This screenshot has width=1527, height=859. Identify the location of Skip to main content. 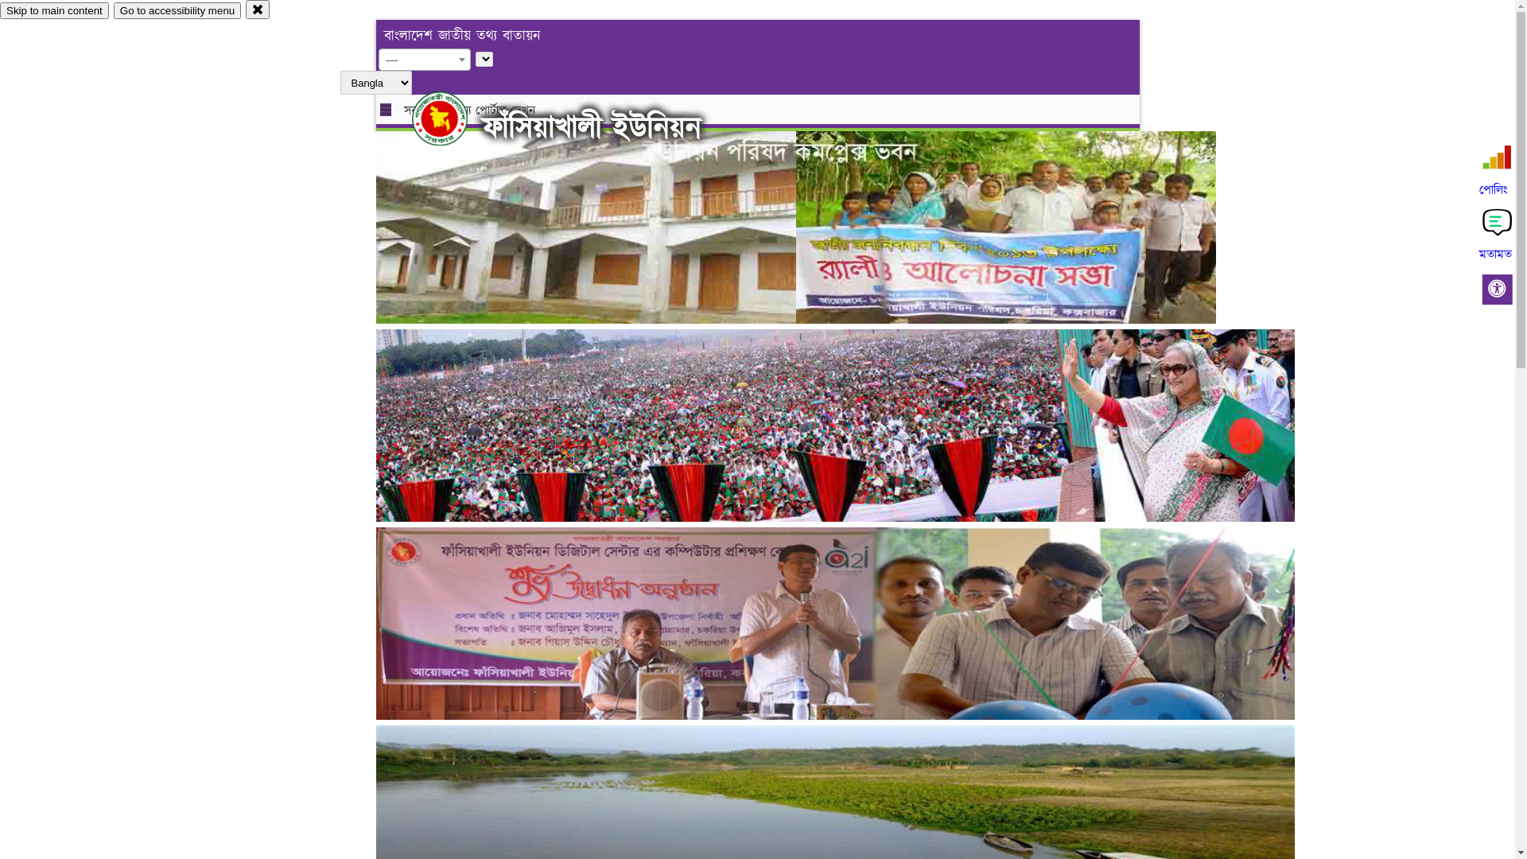
(54, 11).